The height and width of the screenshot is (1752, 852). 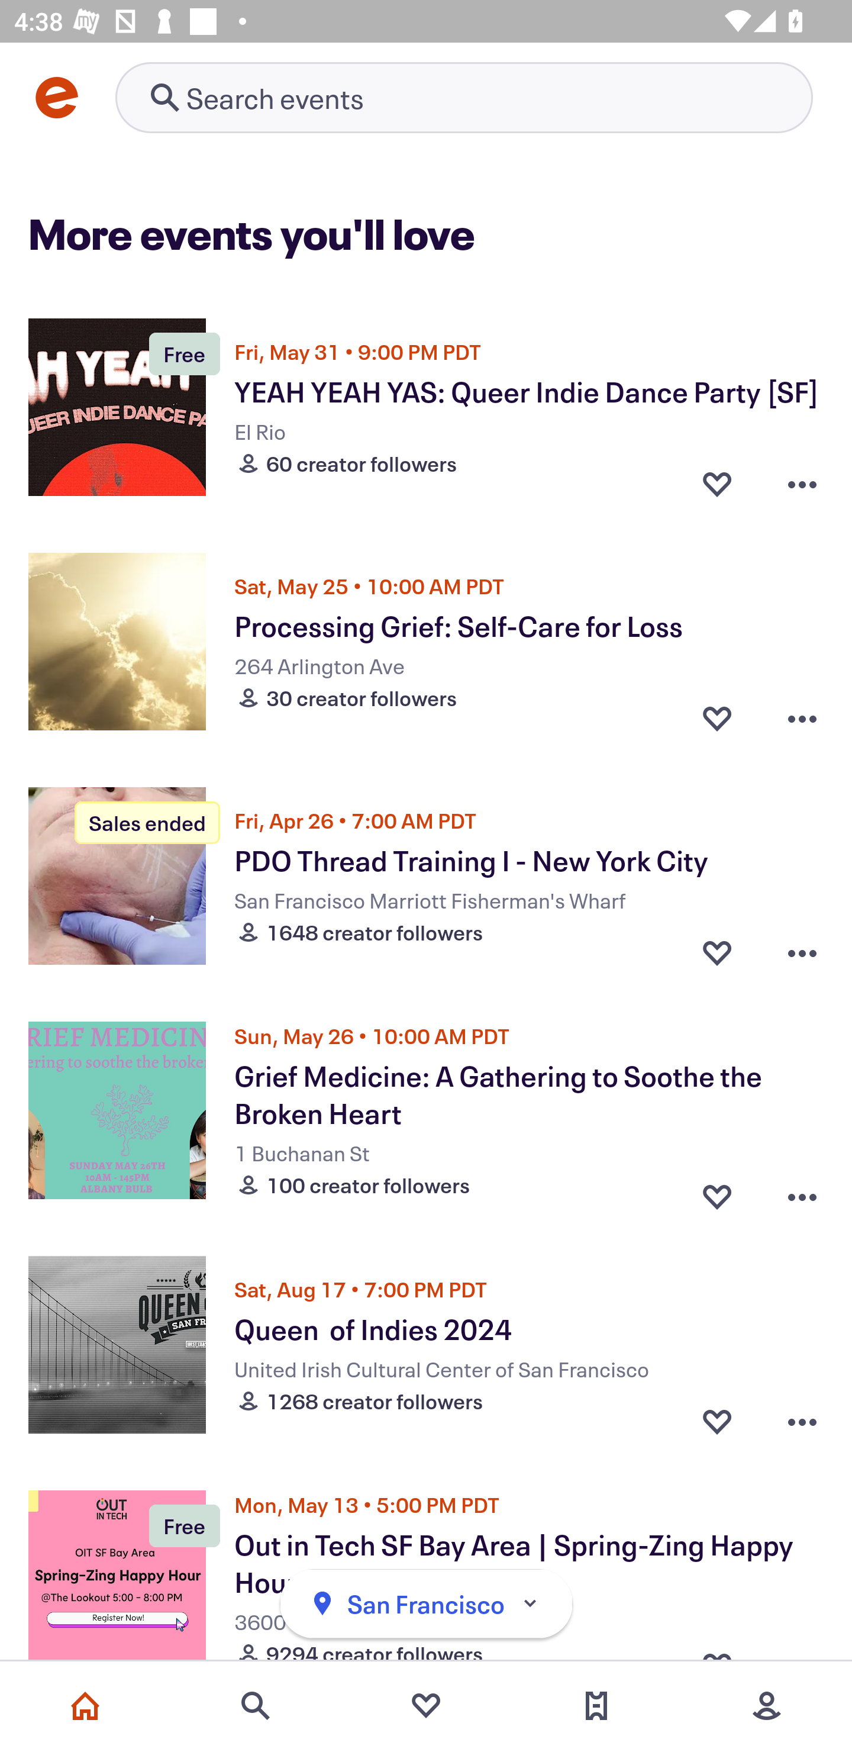 What do you see at coordinates (717, 482) in the screenshot?
I see `Favorite button` at bounding box center [717, 482].